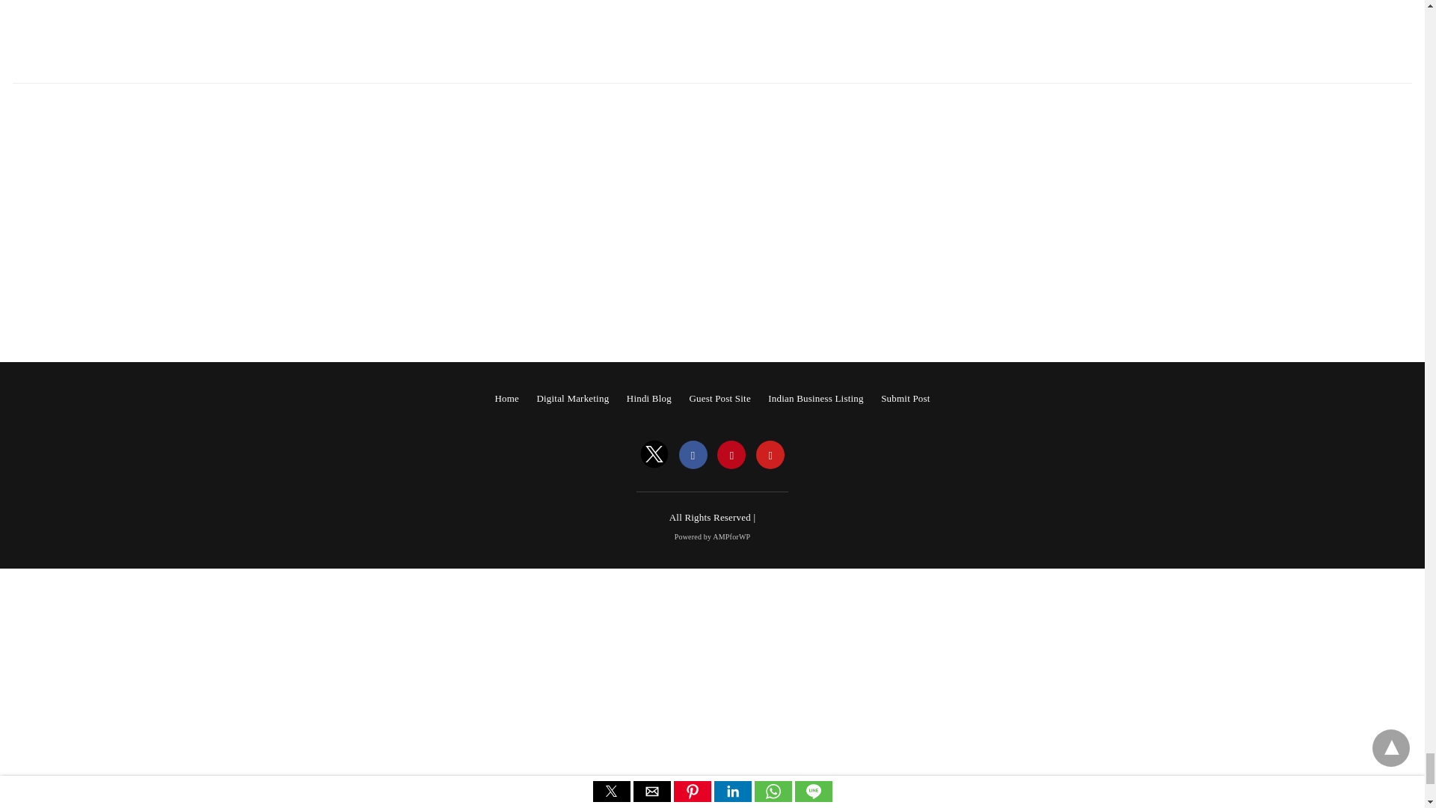 The height and width of the screenshot is (808, 1436). I want to click on twitter profile, so click(654, 455).